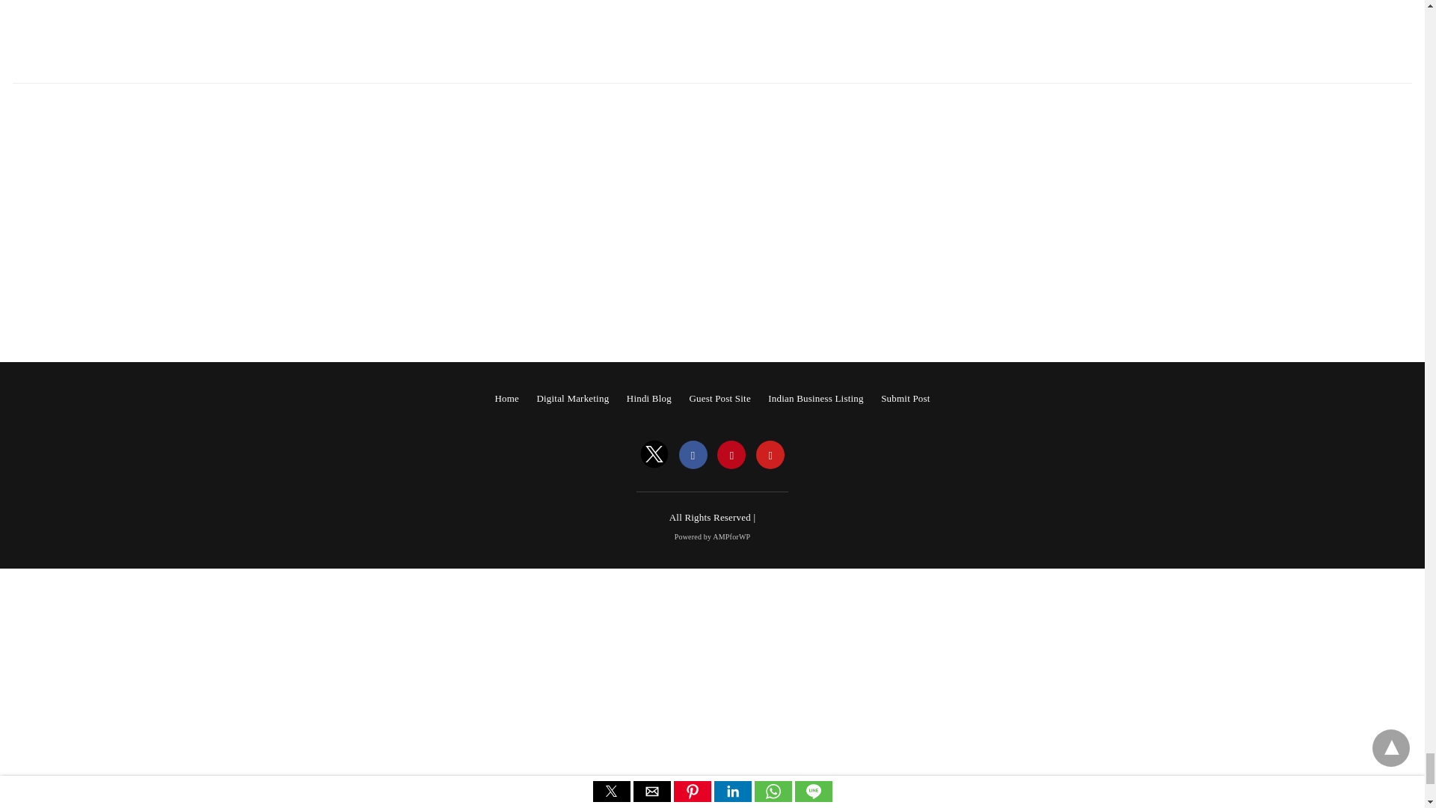 The height and width of the screenshot is (808, 1436). I want to click on twitter profile, so click(654, 455).